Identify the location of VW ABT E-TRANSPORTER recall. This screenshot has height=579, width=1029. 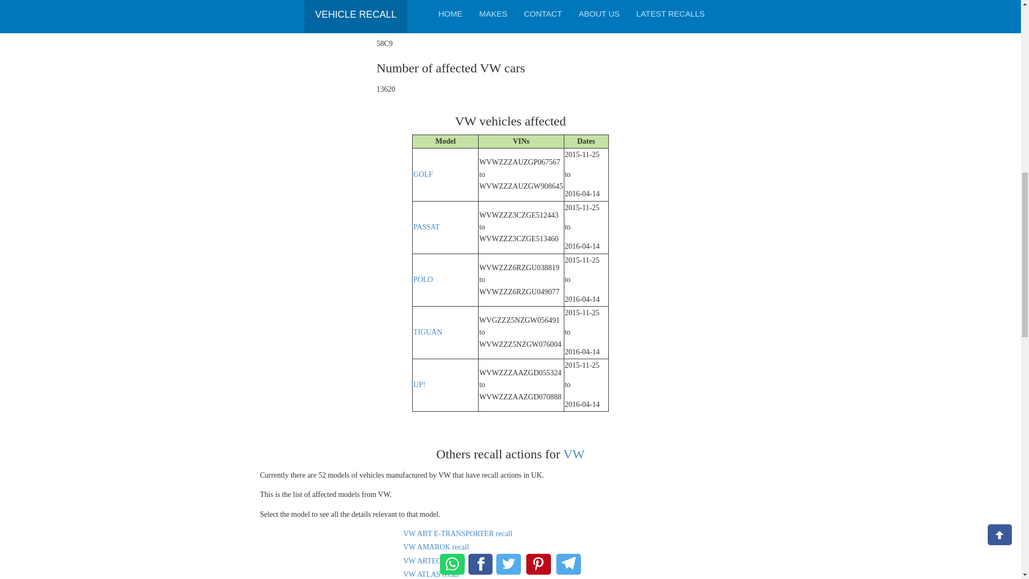
(458, 534).